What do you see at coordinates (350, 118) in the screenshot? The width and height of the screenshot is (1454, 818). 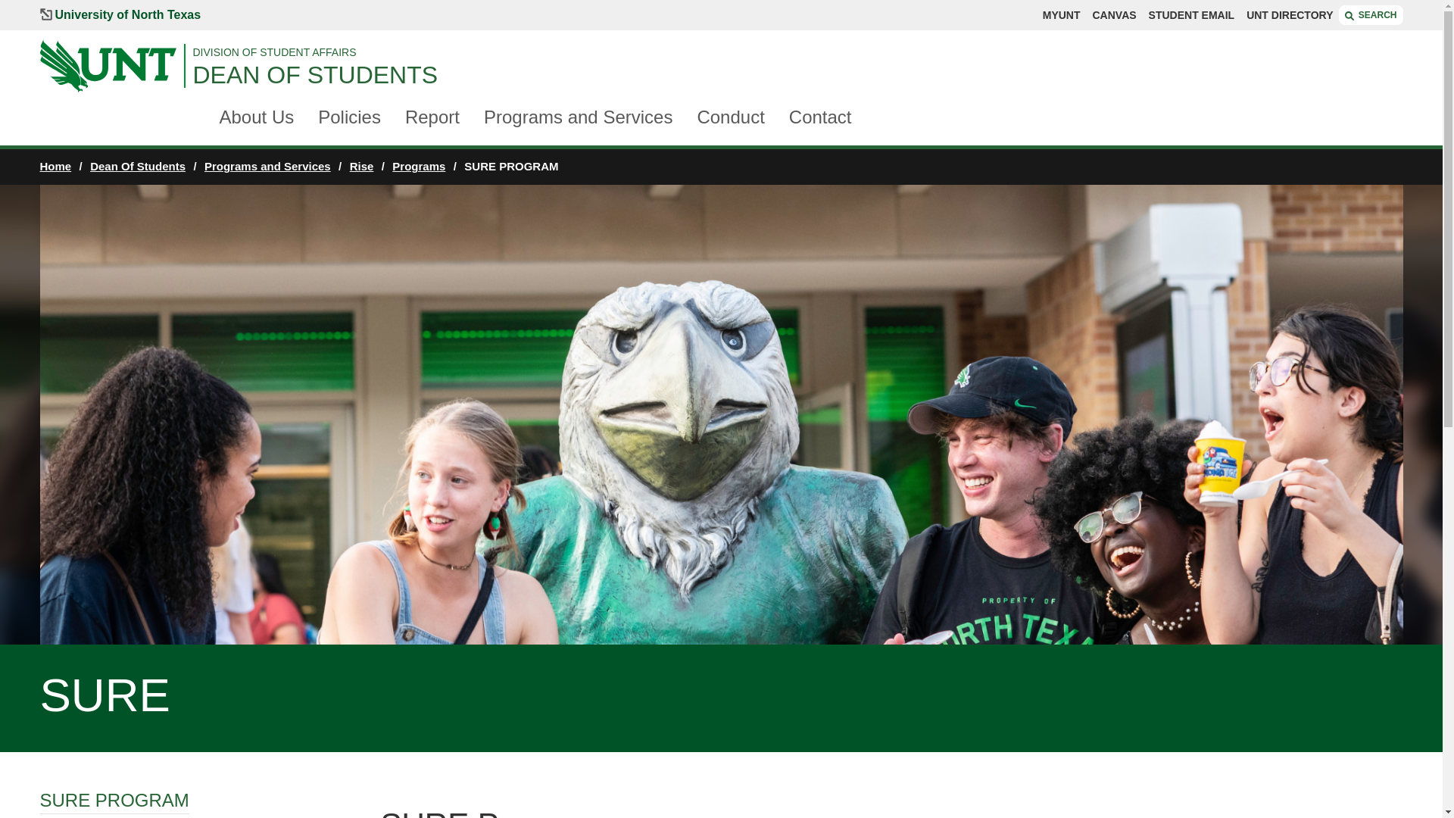 I see `Policies` at bounding box center [350, 118].